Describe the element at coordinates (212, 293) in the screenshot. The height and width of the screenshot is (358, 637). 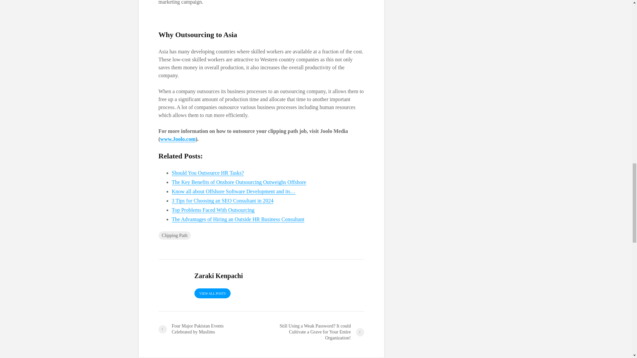
I see `VIEW ALL POSTS` at that location.